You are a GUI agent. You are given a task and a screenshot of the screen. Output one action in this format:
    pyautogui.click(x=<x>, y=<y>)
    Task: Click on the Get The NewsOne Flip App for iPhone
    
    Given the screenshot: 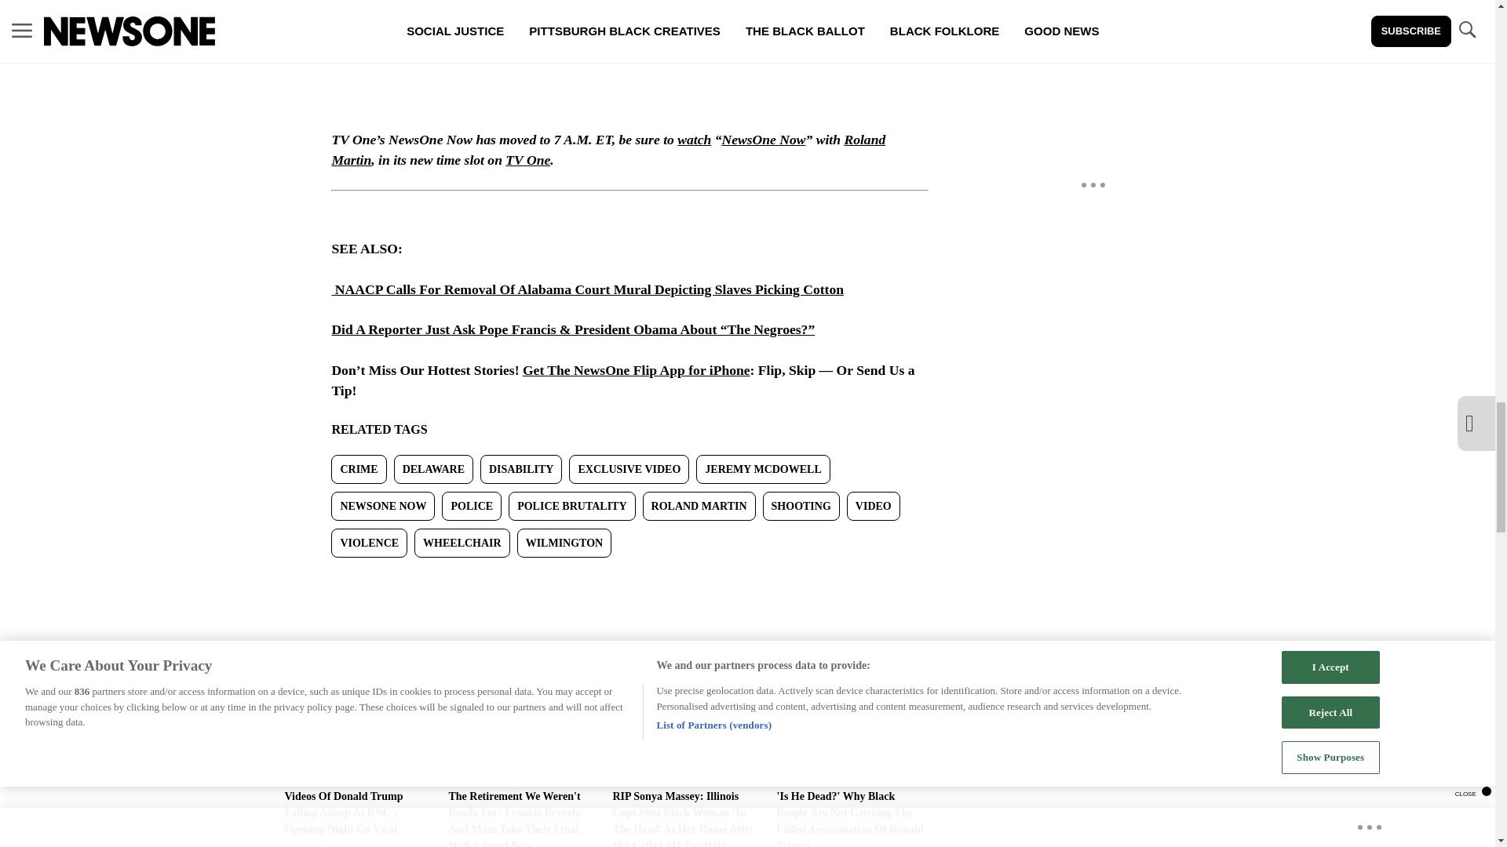 What is the action you would take?
    pyautogui.click(x=637, y=370)
    